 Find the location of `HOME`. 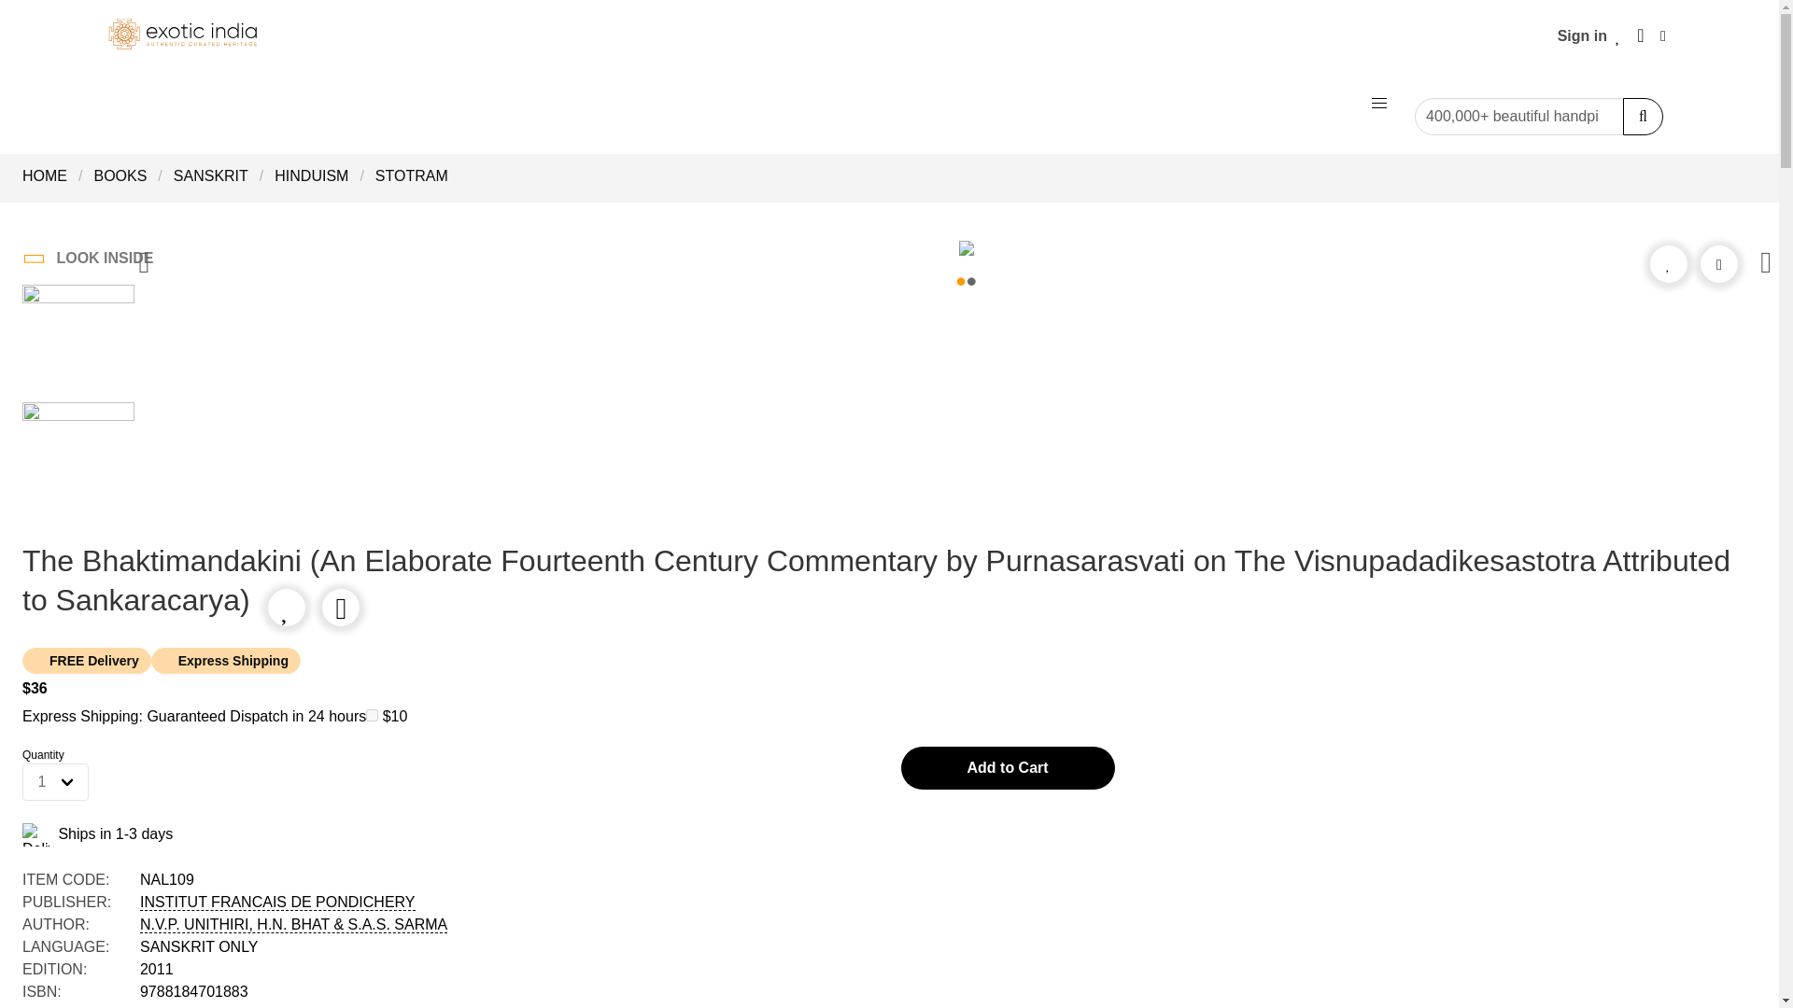

HOME is located at coordinates (50, 175).